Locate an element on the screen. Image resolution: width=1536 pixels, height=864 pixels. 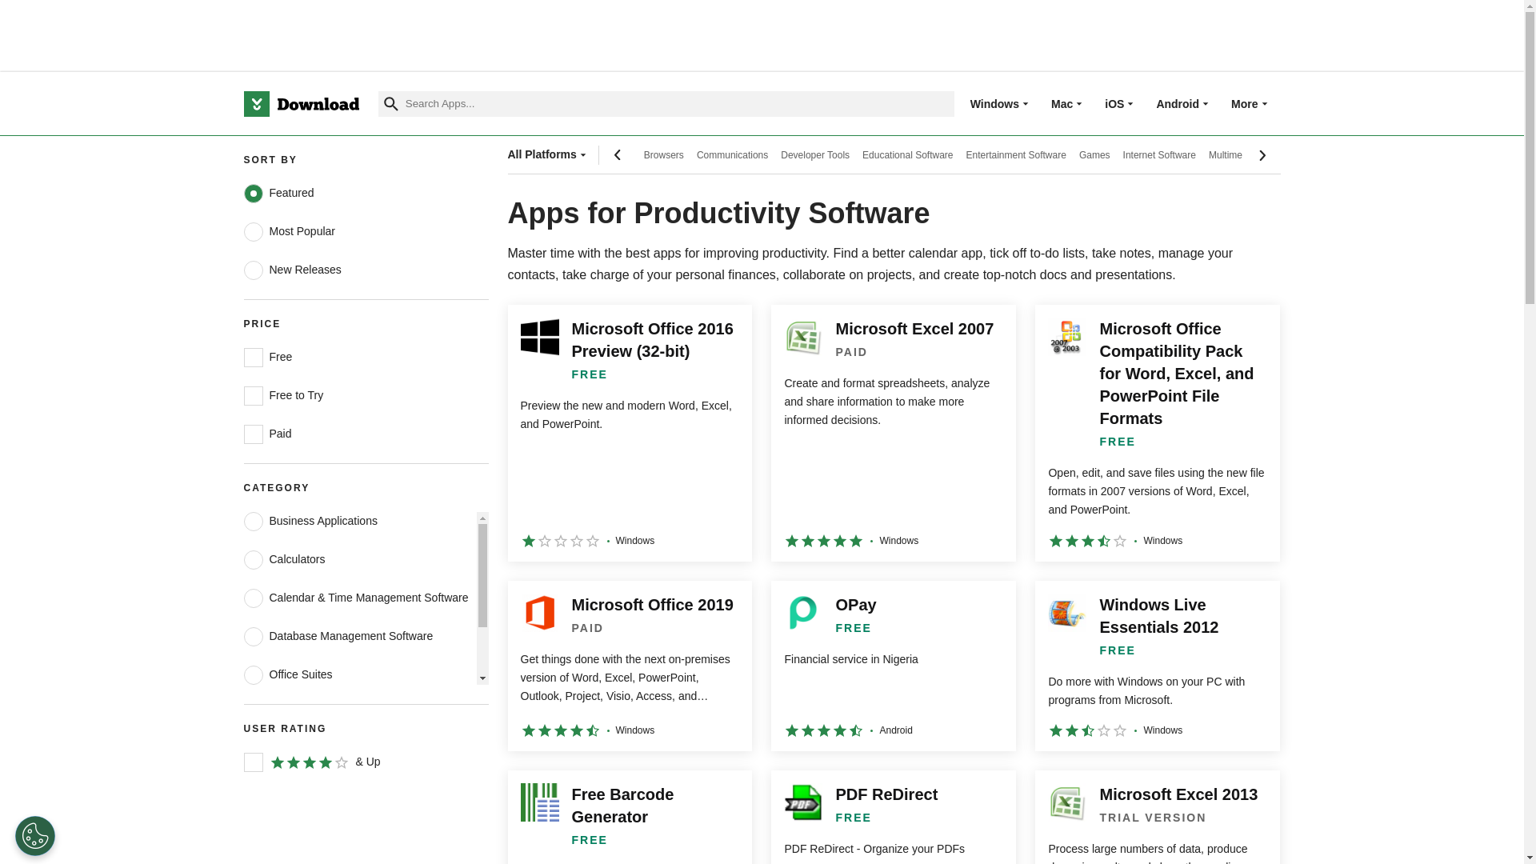
Microsoft Excel 2013 is located at coordinates (1157, 818).